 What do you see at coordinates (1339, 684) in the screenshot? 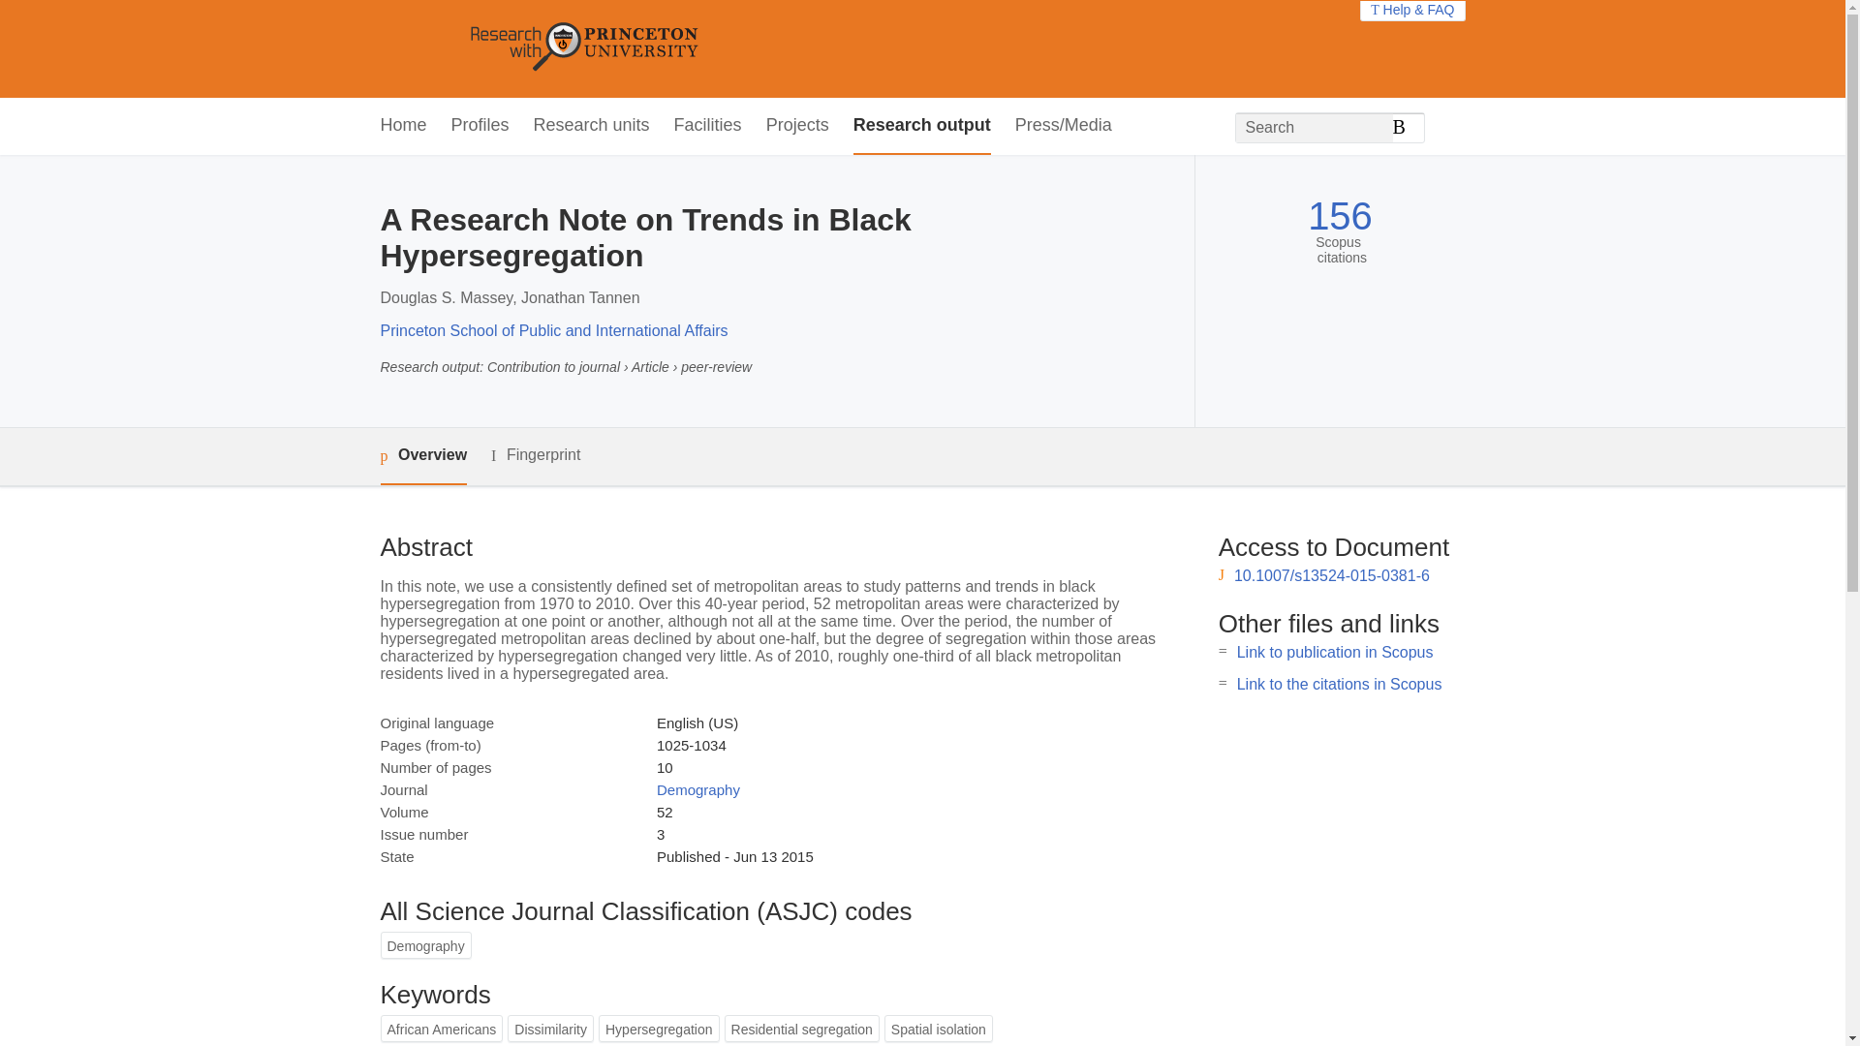
I see `Link to the citations in Scopus` at bounding box center [1339, 684].